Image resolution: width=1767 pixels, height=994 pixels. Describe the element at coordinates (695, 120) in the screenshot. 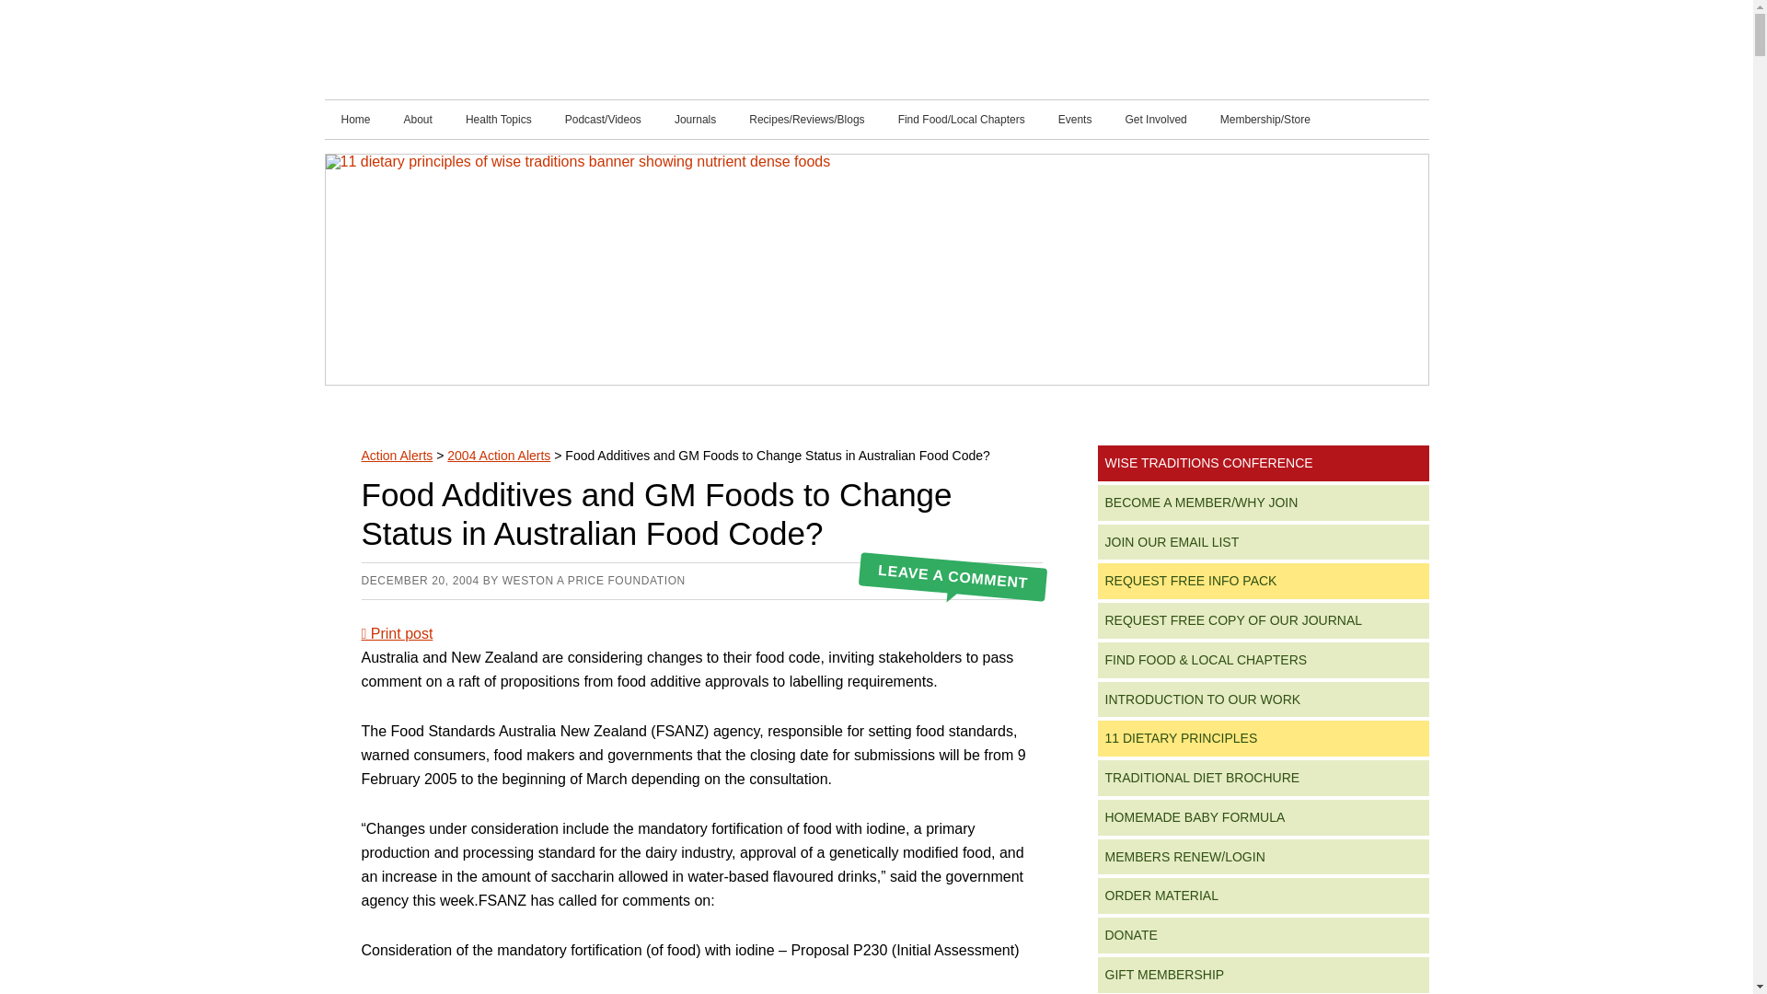

I see `Journals` at that location.